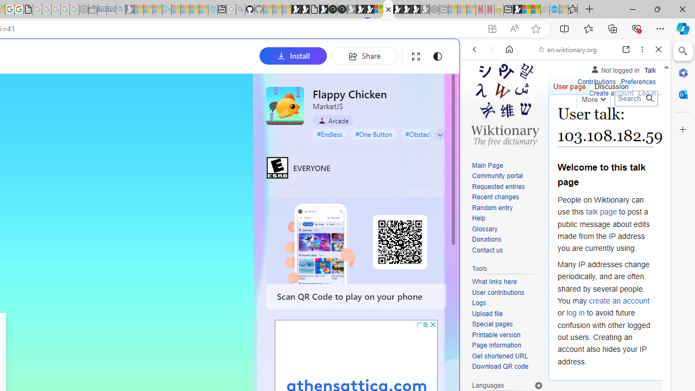 The width and height of the screenshot is (695, 391). Describe the element at coordinates (554, 10) in the screenshot. I see `Services - Maintenance | Sky Blue Bikes - Sky Blue Bikes` at that location.